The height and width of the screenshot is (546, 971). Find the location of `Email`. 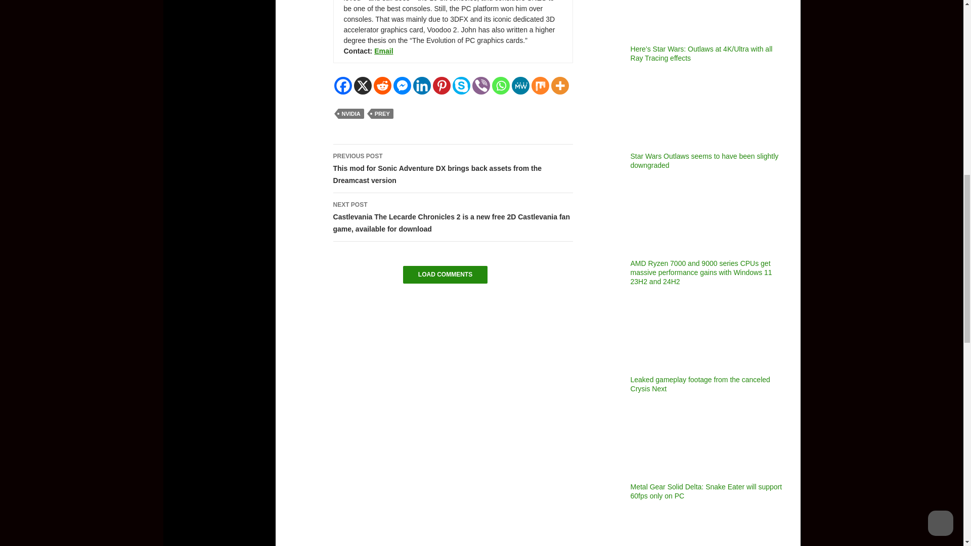

Email is located at coordinates (383, 51).